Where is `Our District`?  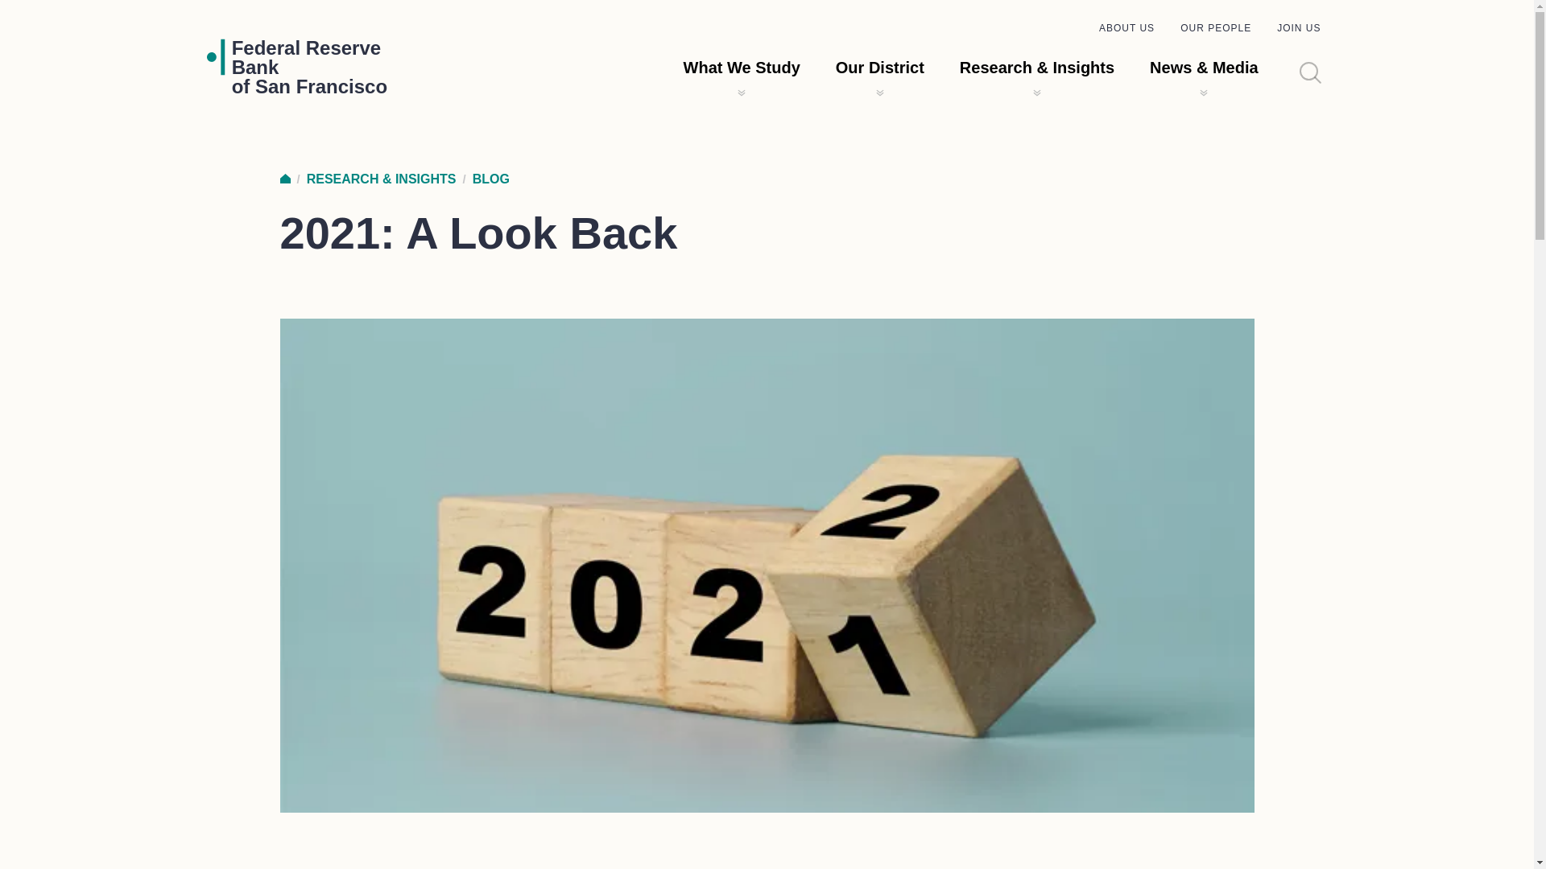
Our District is located at coordinates (742, 68).